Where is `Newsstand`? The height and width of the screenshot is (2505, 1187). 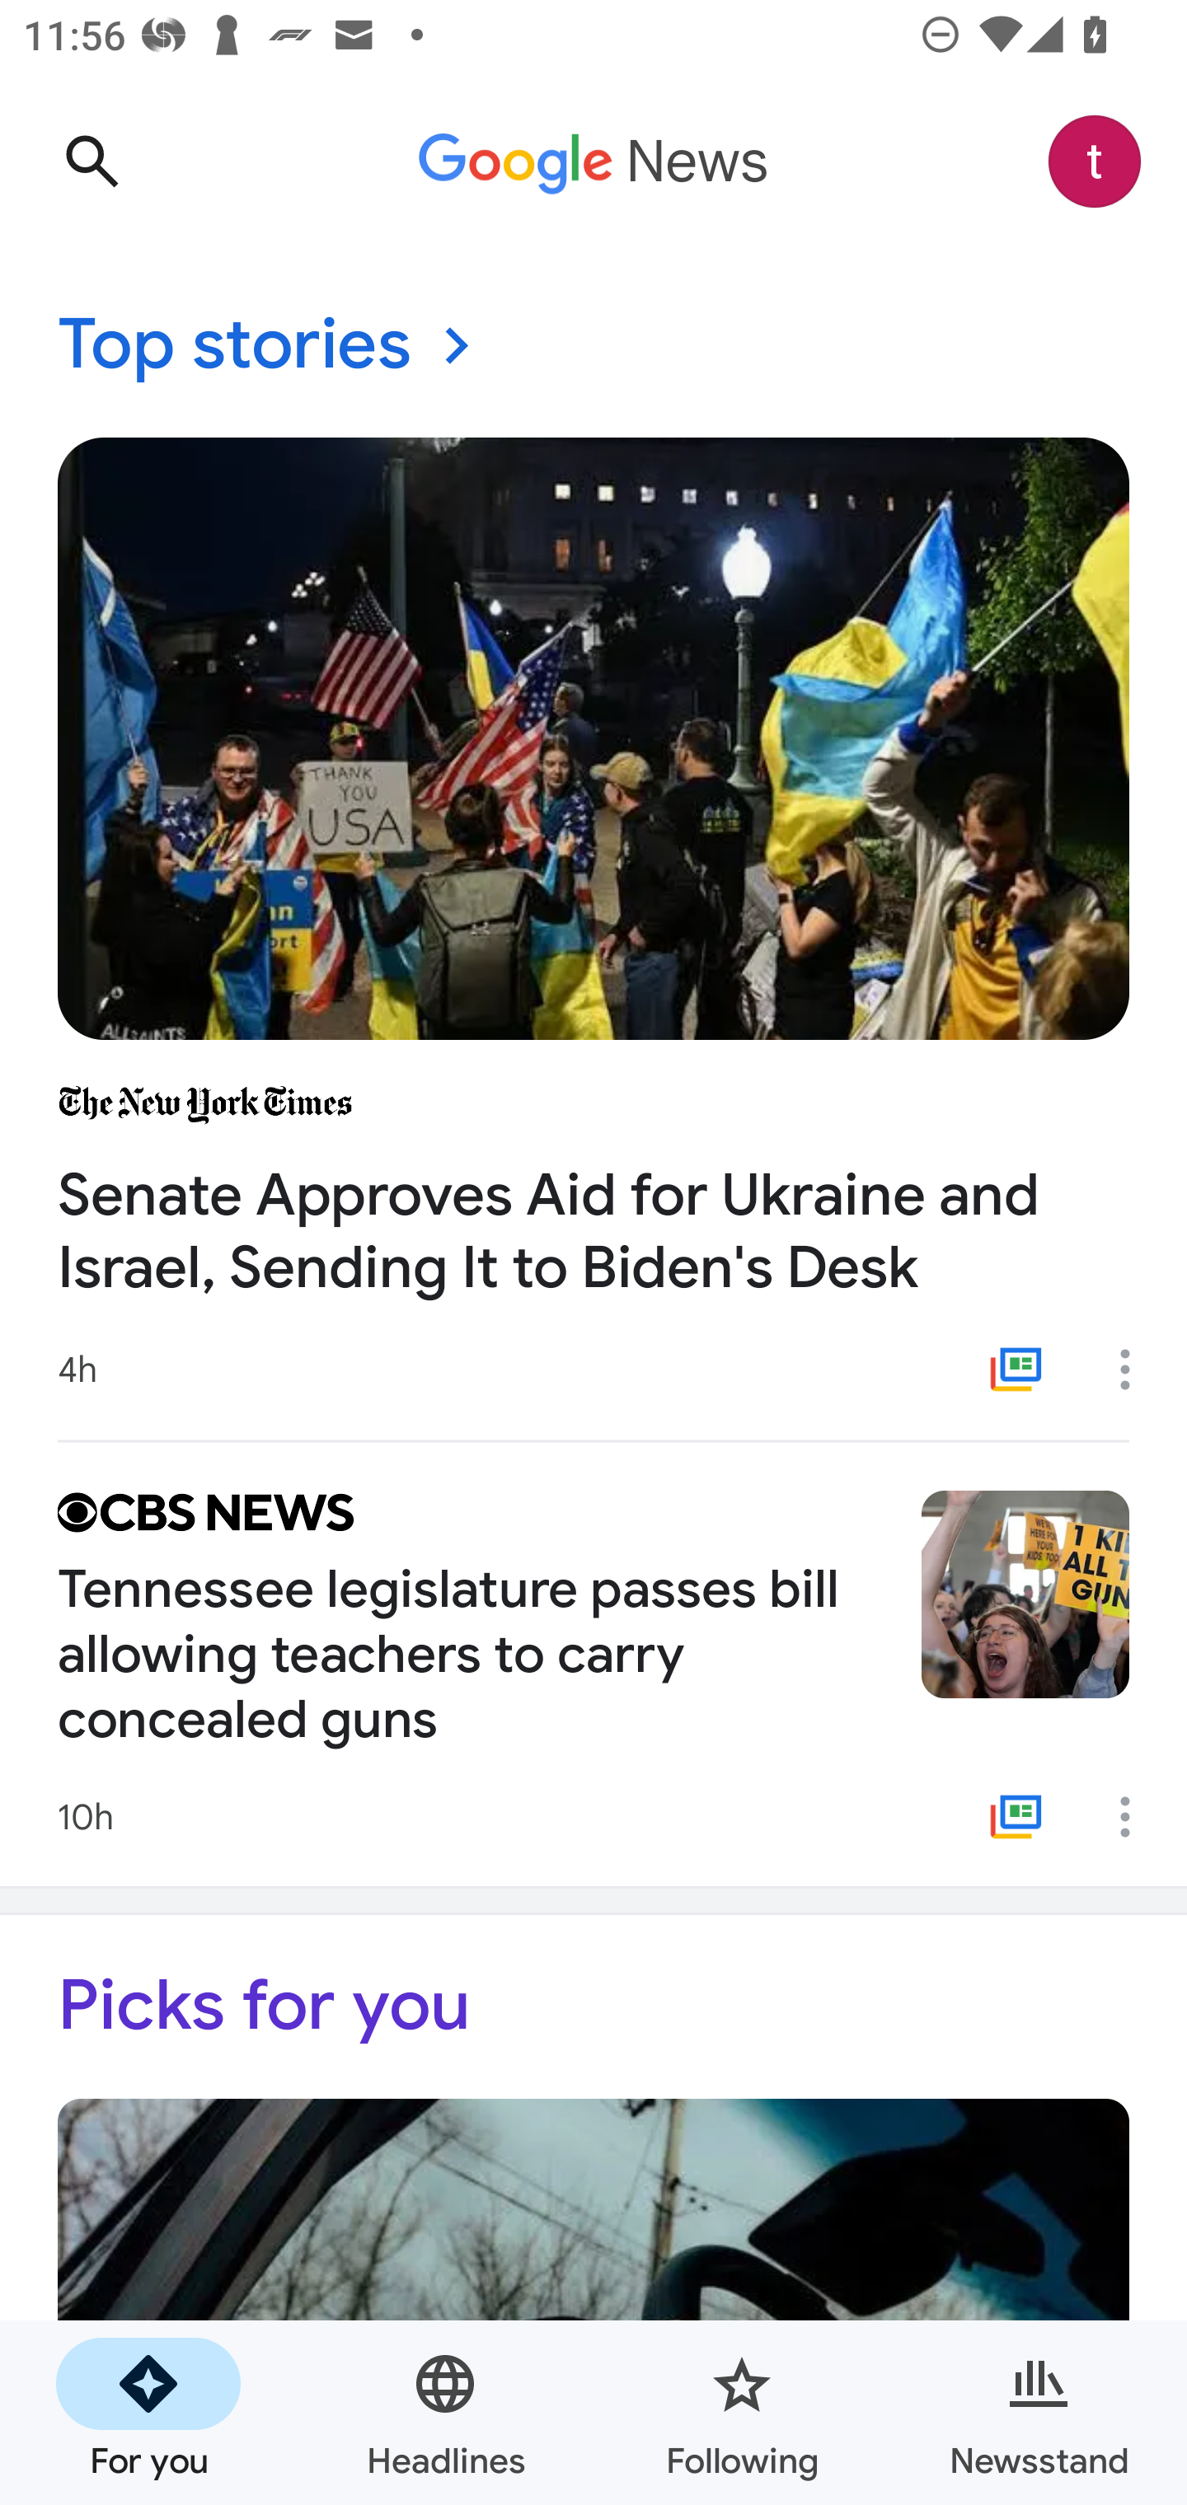
Newsstand is located at coordinates (1039, 2413).